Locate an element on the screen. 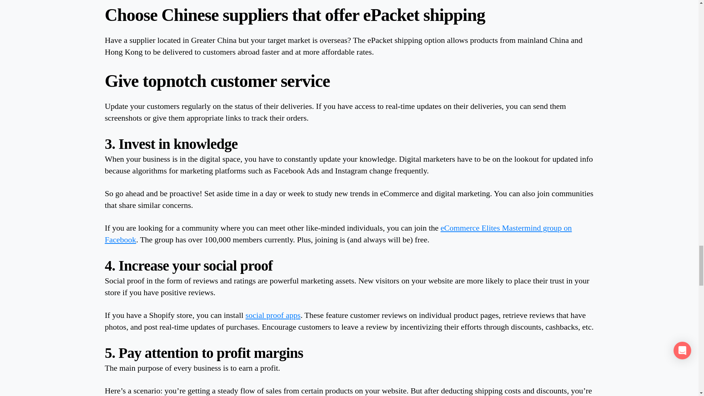 This screenshot has height=396, width=704. social proof apps is located at coordinates (273, 315).